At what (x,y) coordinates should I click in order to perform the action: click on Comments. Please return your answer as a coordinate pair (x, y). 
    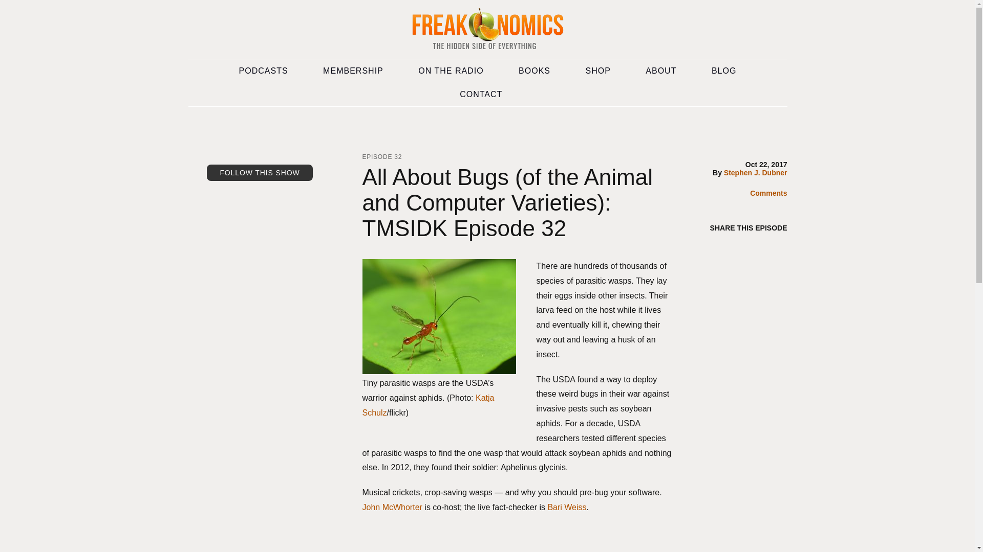
    Looking at the image, I should click on (761, 194).